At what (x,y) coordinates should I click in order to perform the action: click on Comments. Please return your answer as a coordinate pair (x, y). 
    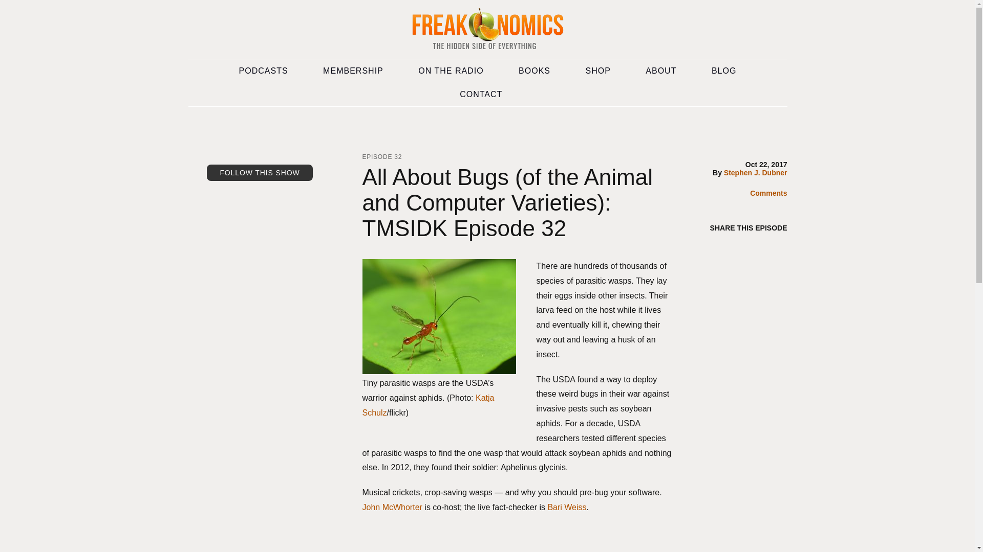
    Looking at the image, I should click on (761, 194).